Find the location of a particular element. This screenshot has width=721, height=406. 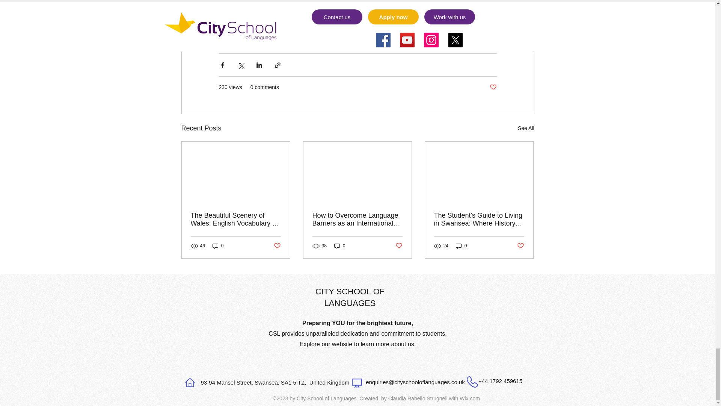

UK is located at coordinates (254, 36).